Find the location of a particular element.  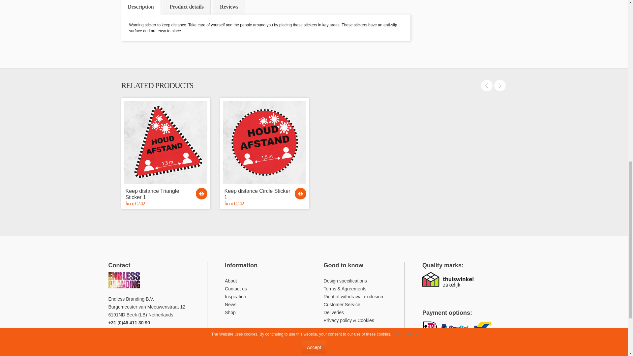

Keep distance Triangle Sticker 1 is located at coordinates (166, 194).